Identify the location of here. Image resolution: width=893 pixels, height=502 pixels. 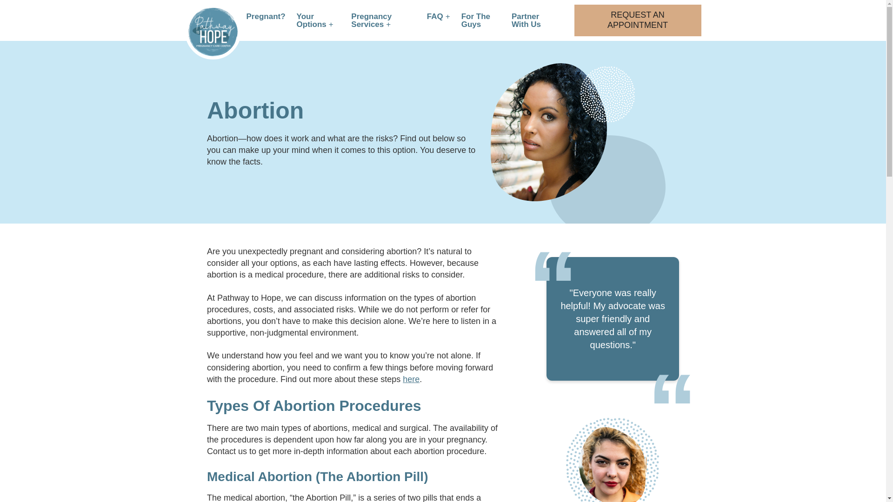
(411, 379).